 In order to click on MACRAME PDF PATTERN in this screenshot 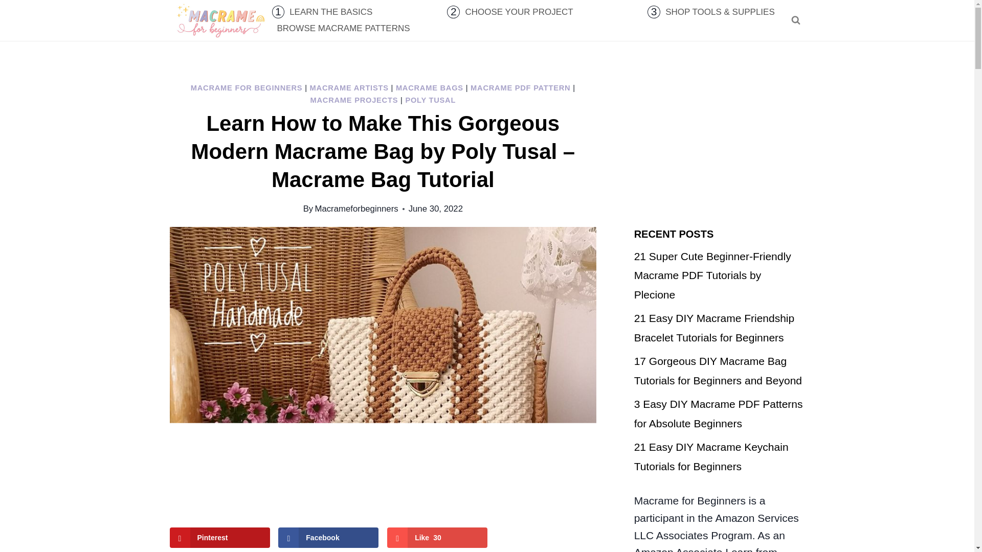, I will do `click(520, 88)`.